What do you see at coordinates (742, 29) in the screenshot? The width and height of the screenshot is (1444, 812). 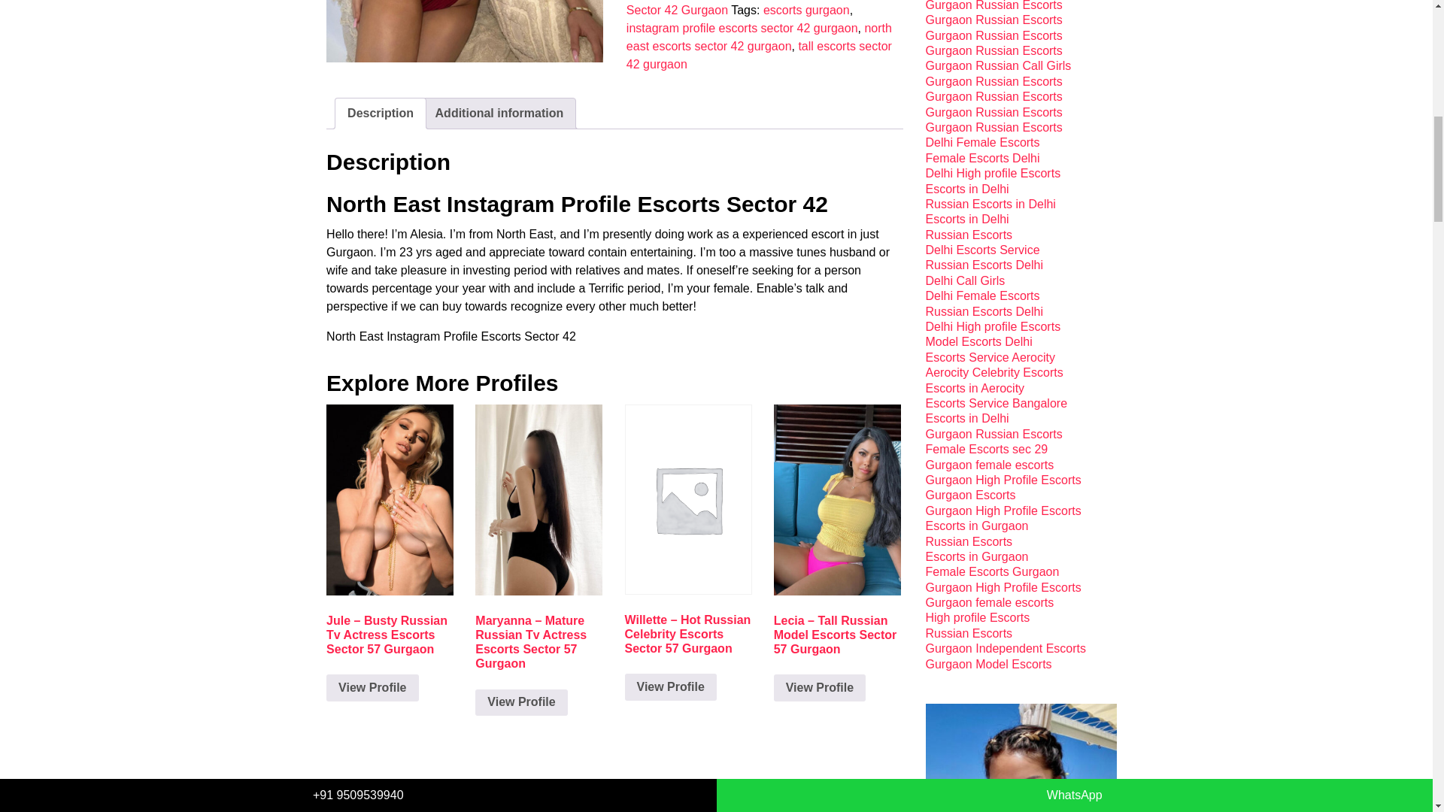 I see `instagram profile escorts sector 42 gurgaon` at bounding box center [742, 29].